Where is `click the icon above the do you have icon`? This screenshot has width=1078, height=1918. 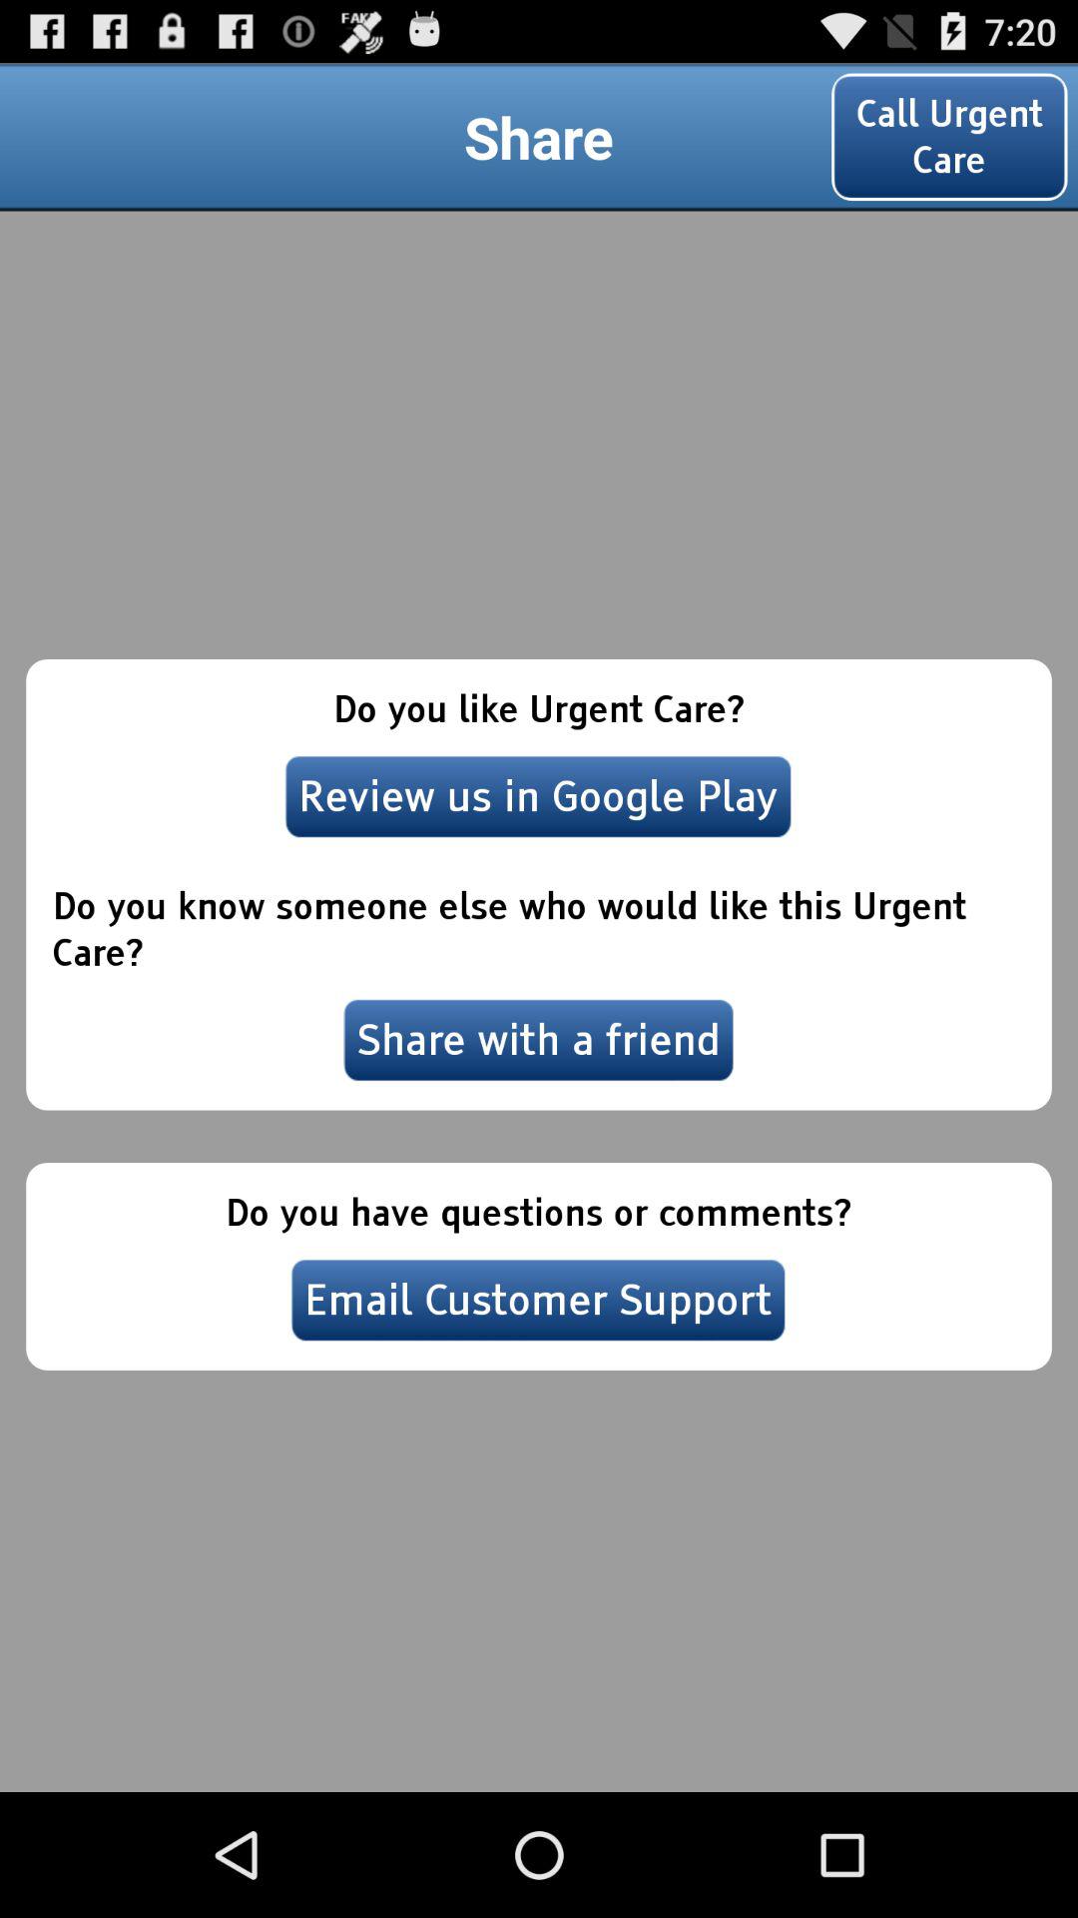
click the icon above the do you have icon is located at coordinates (539, 1040).